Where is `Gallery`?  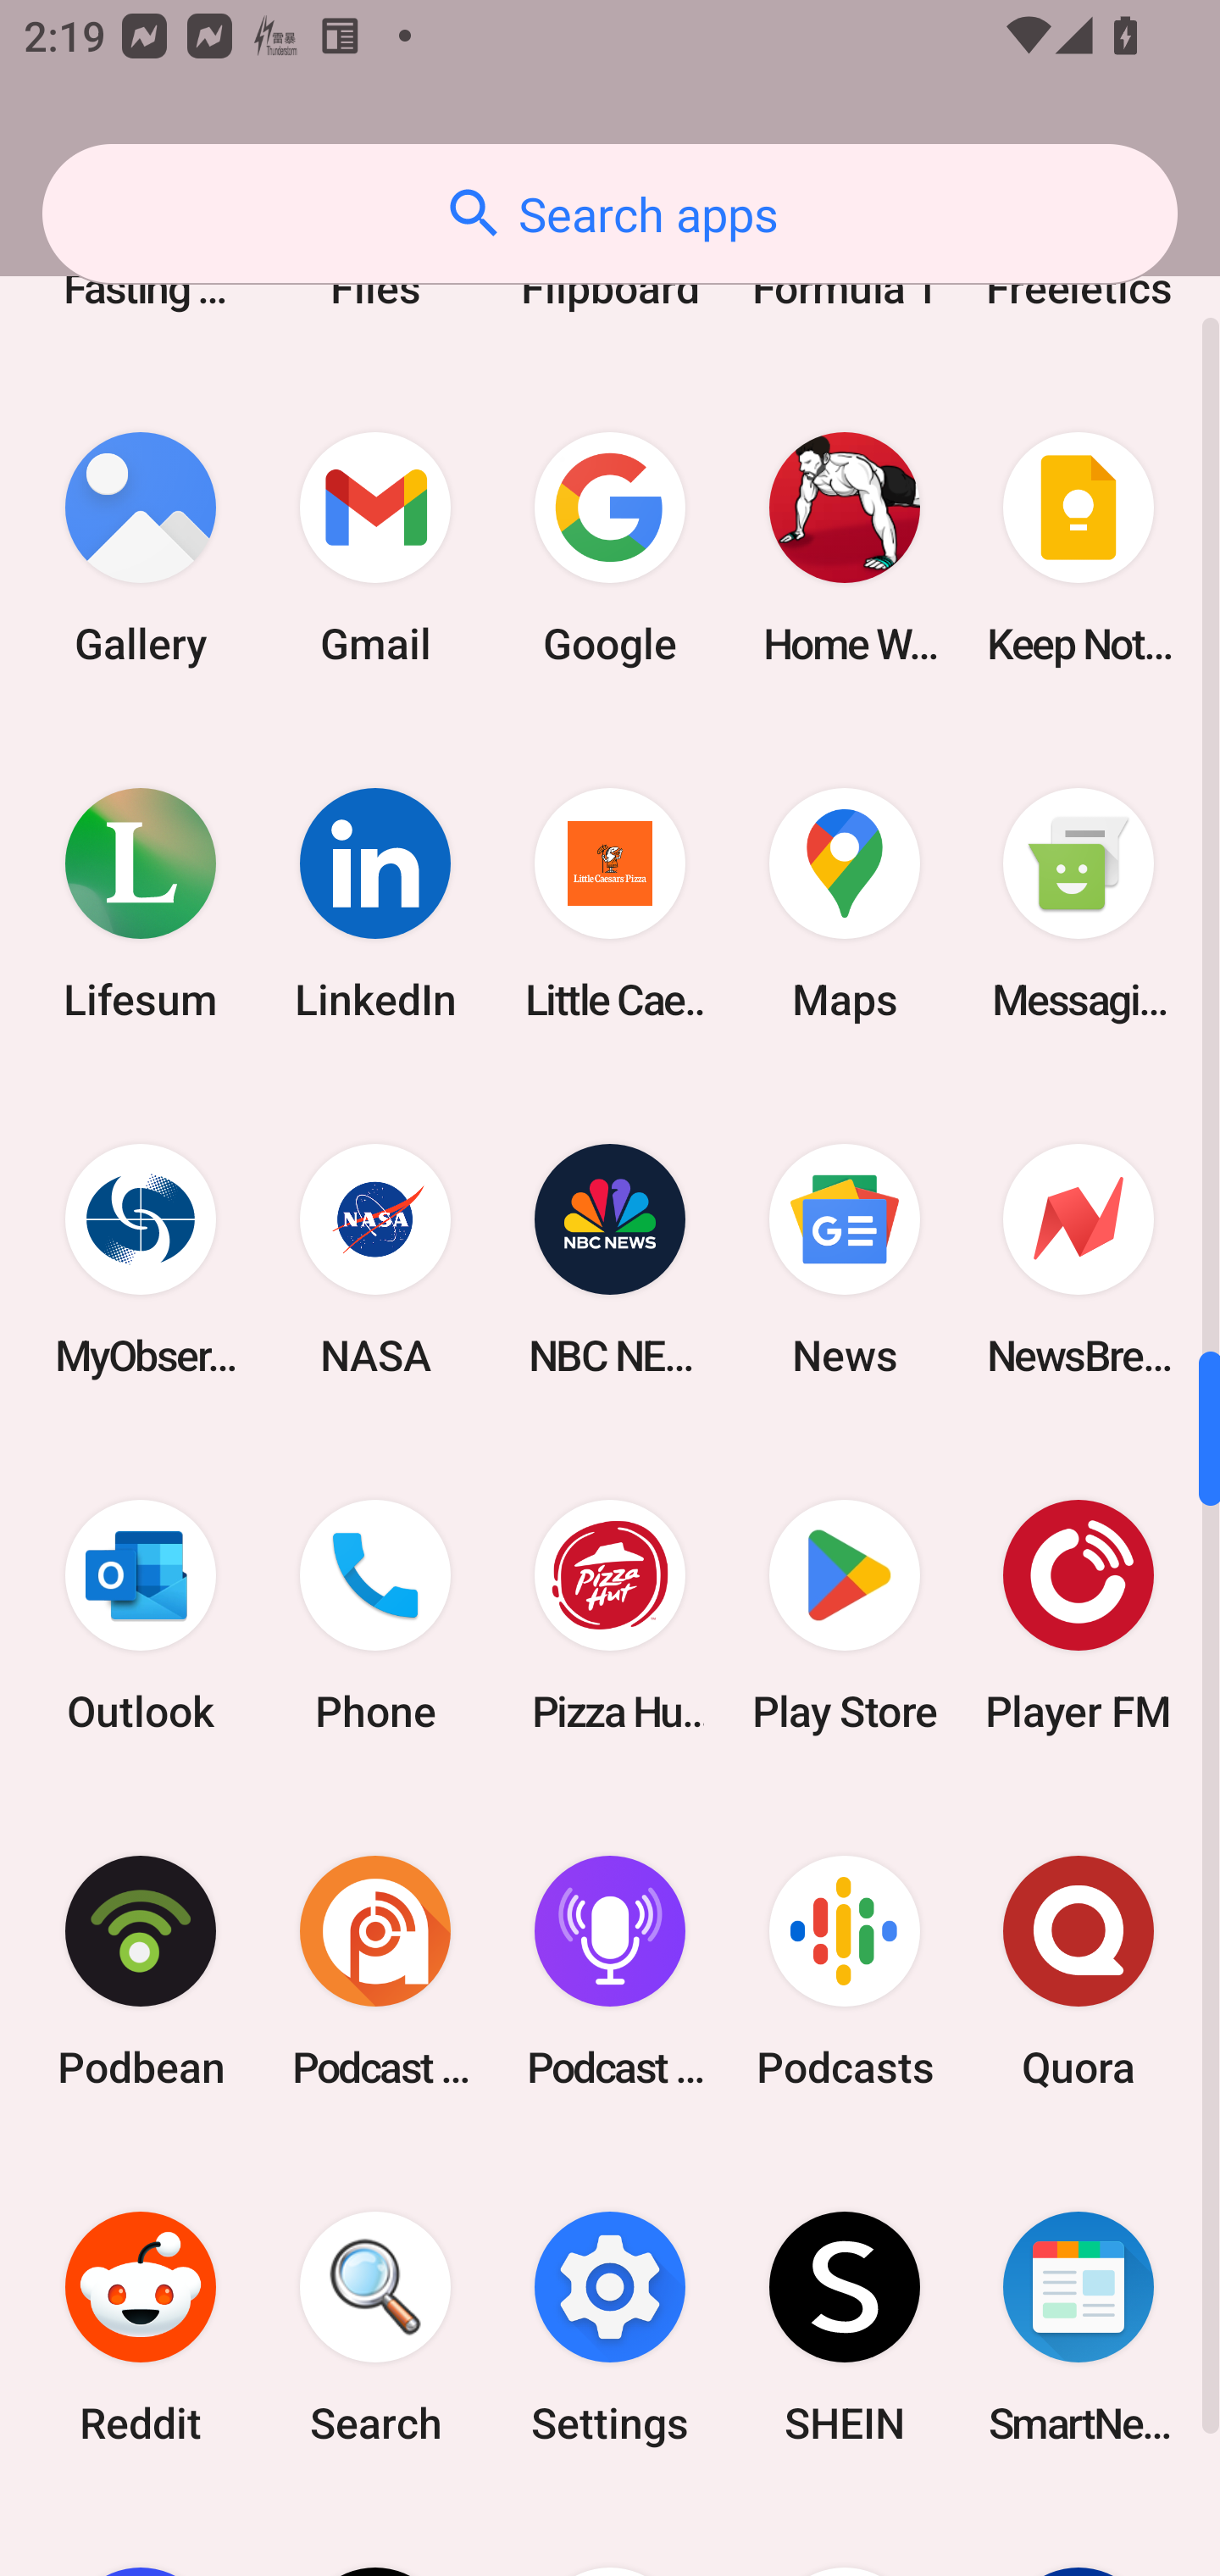 Gallery is located at coordinates (141, 548).